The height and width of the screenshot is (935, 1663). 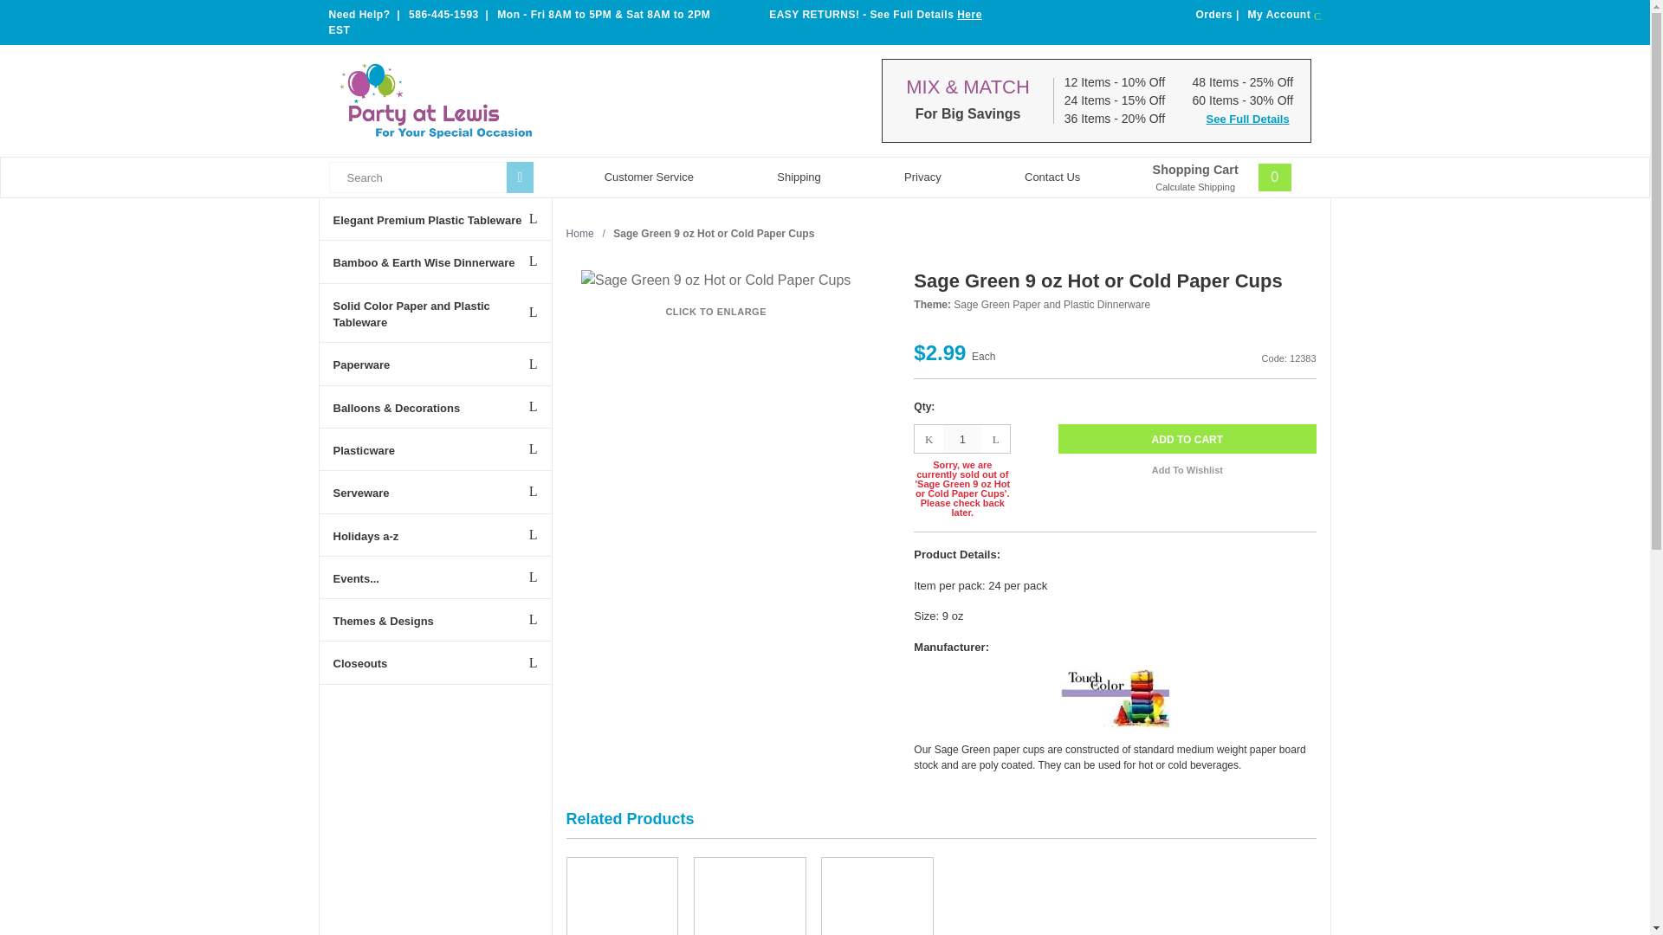 I want to click on Party at Lewis Elegant Party Supplies, so click(x=478, y=100).